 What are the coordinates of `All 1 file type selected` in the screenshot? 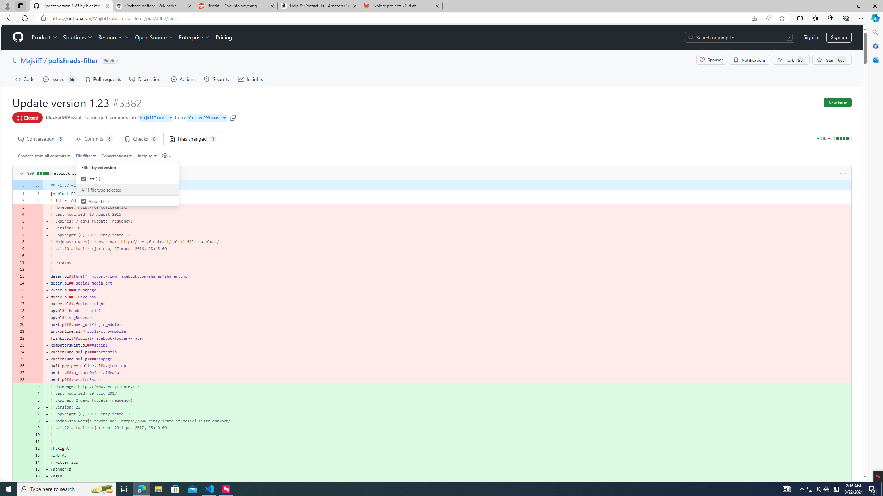 It's located at (128, 190).